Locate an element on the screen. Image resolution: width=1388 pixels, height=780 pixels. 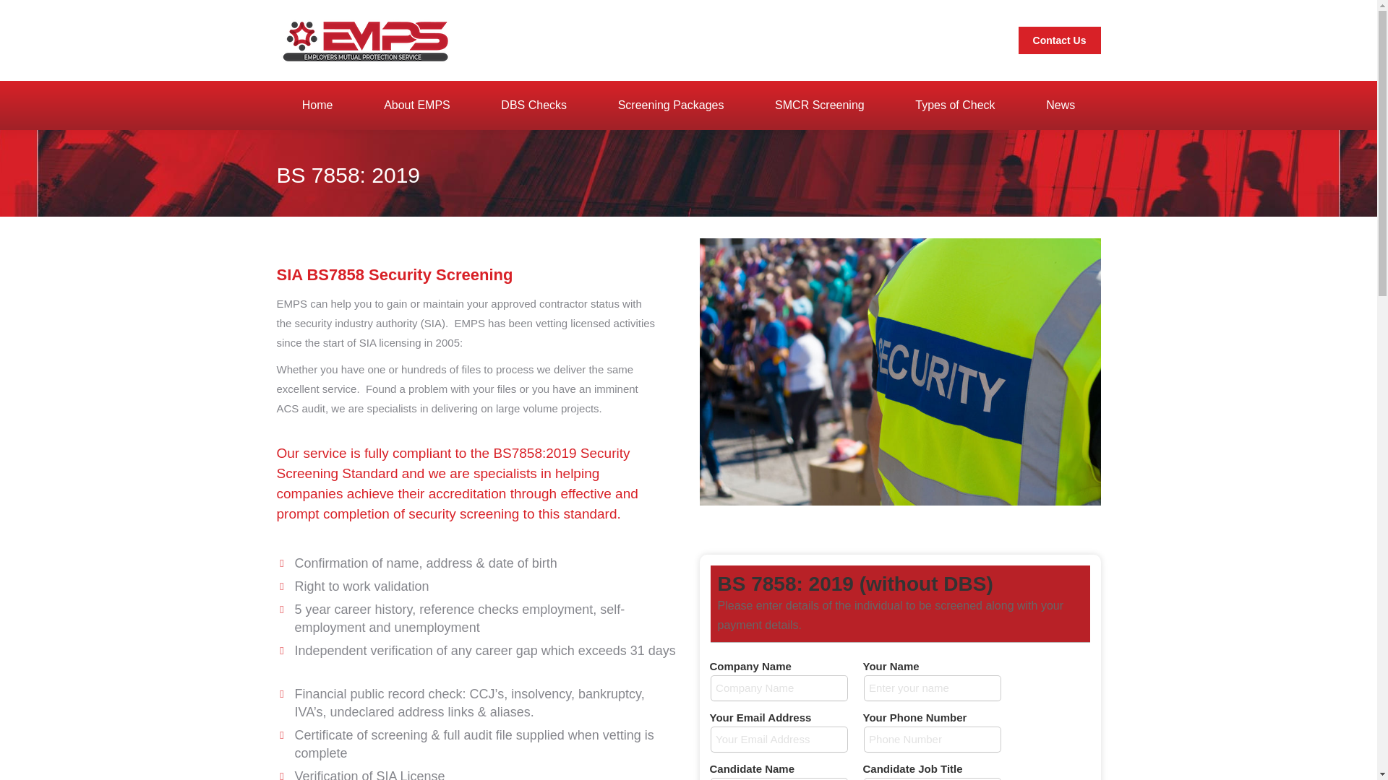
Home is located at coordinates (317, 105).